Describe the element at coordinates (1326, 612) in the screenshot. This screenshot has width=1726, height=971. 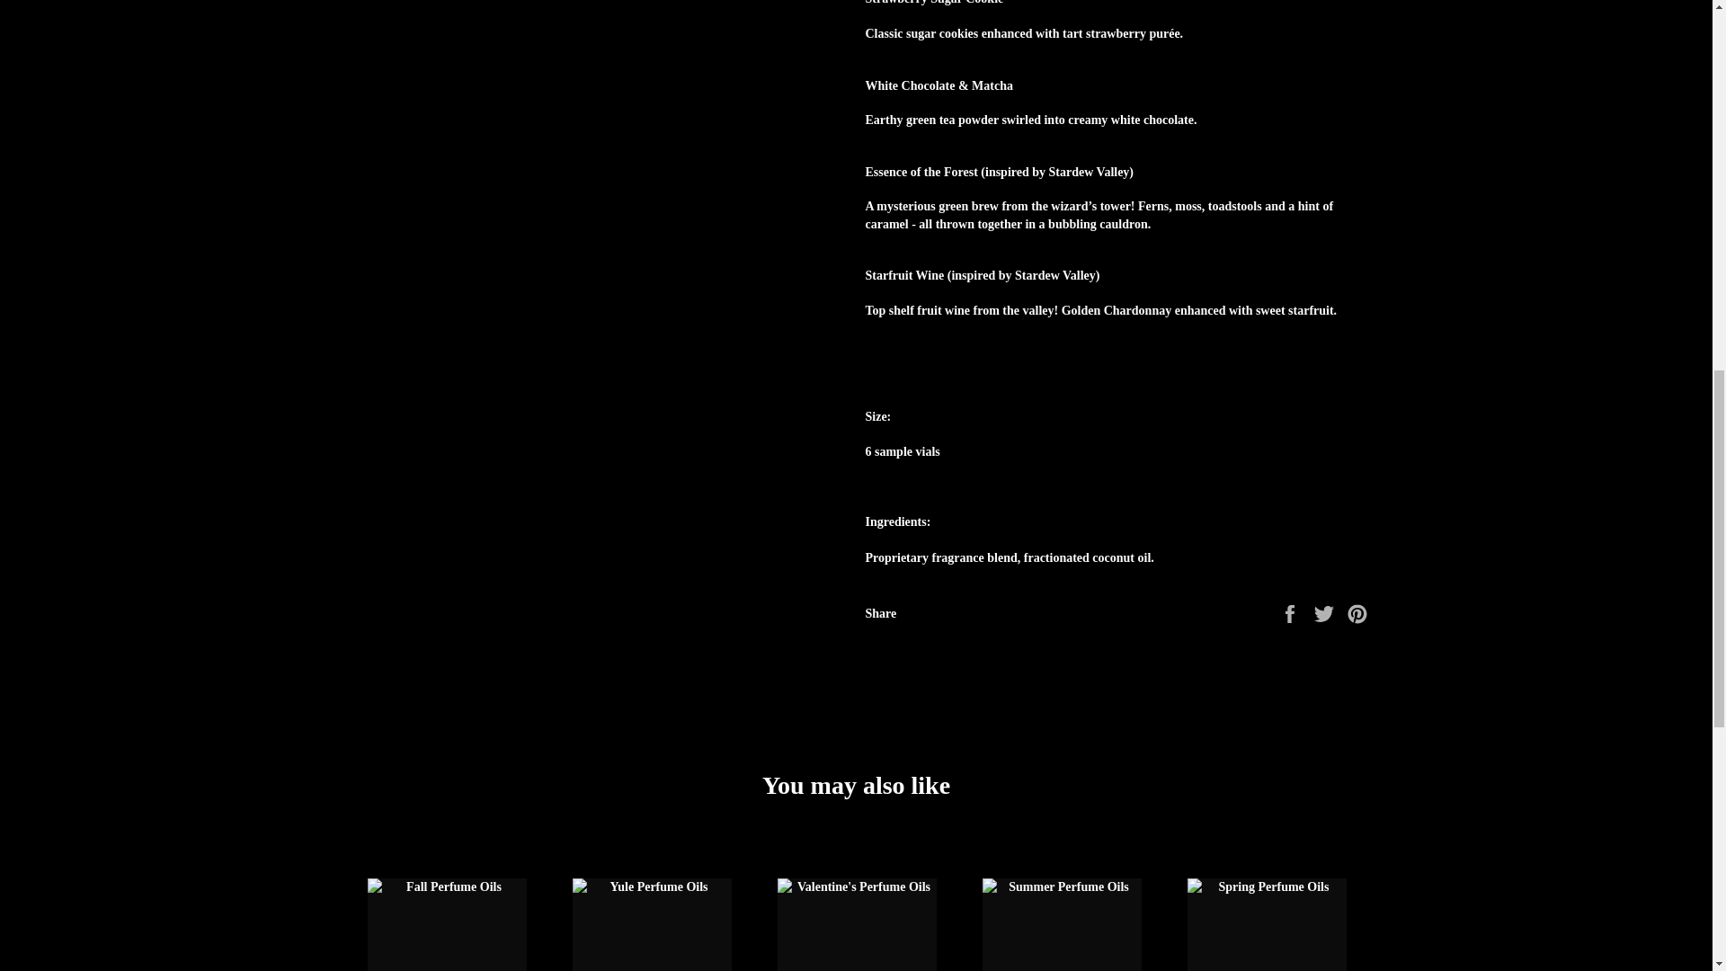
I see `Tweet on Twitter` at that location.